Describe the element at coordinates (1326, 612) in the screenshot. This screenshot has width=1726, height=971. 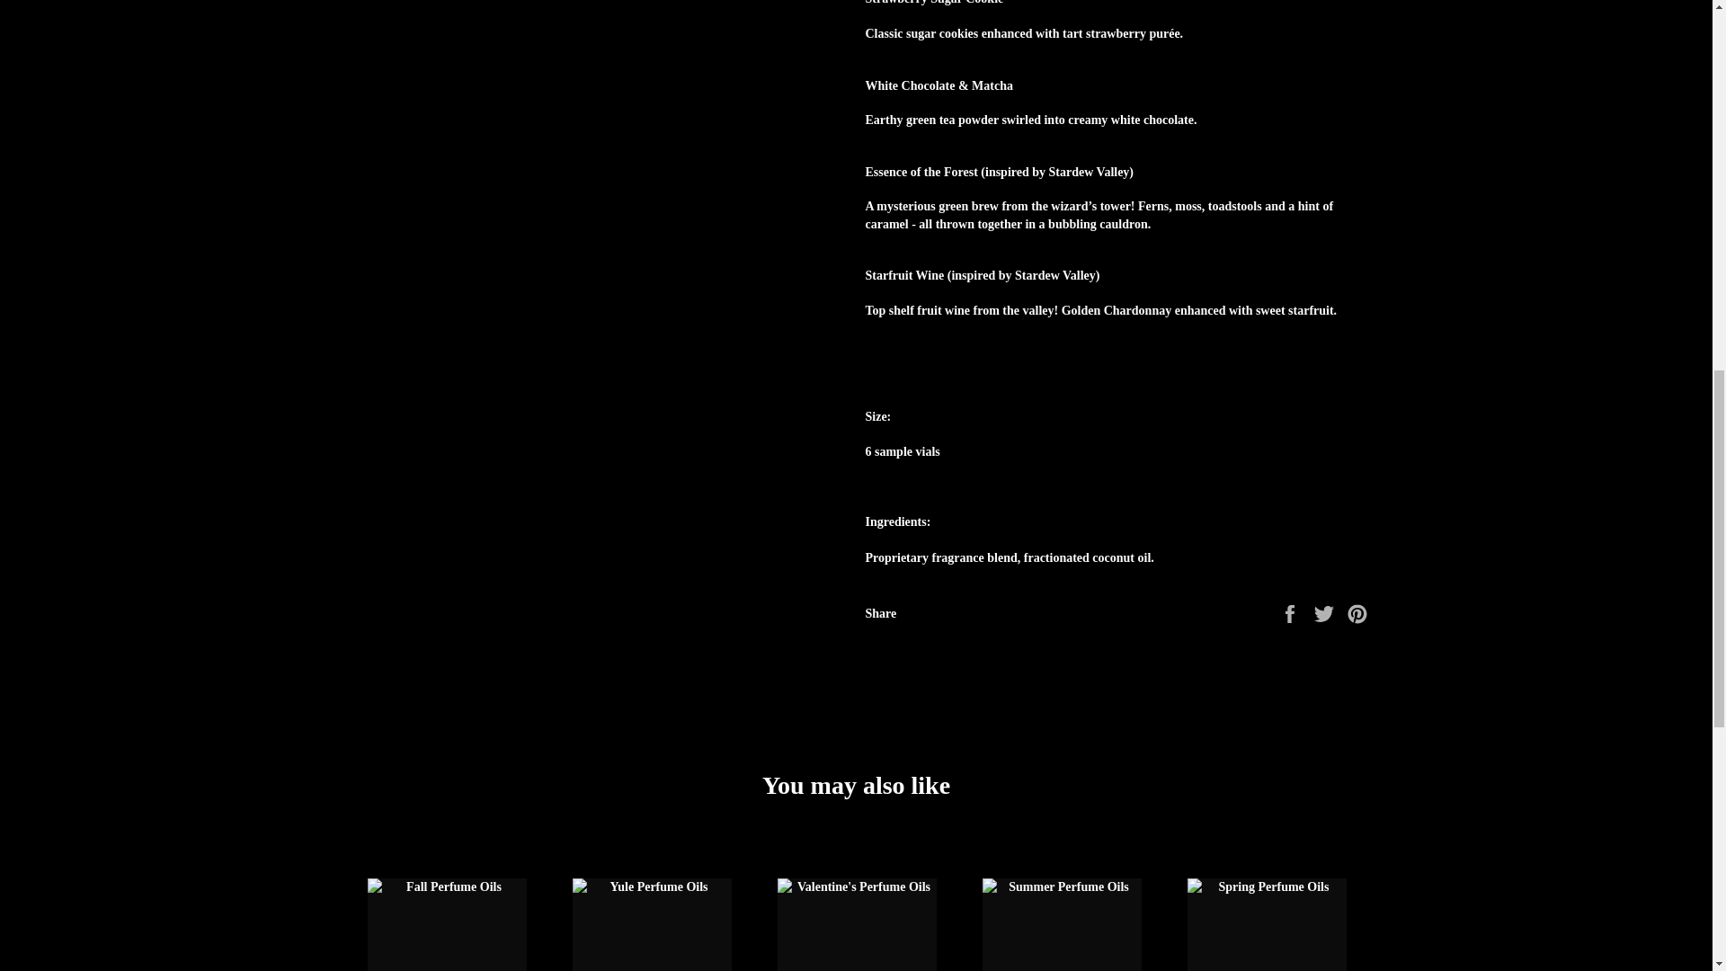
I see `Tweet on Twitter` at that location.